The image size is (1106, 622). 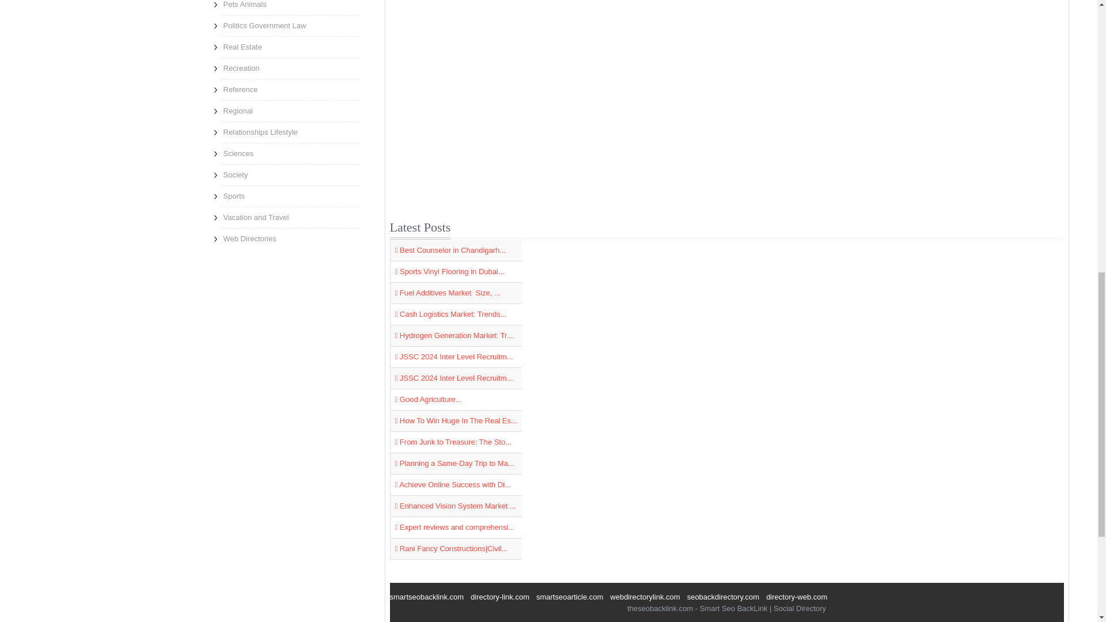 I want to click on Politics Government Law, so click(x=289, y=25).